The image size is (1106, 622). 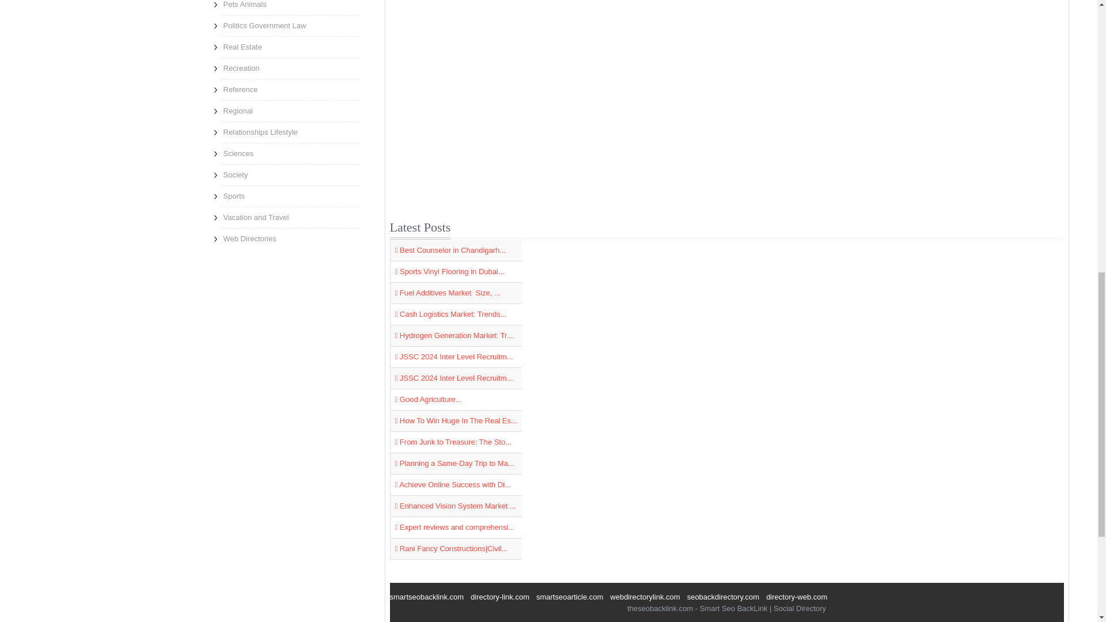 I want to click on Politics Government Law, so click(x=289, y=25).